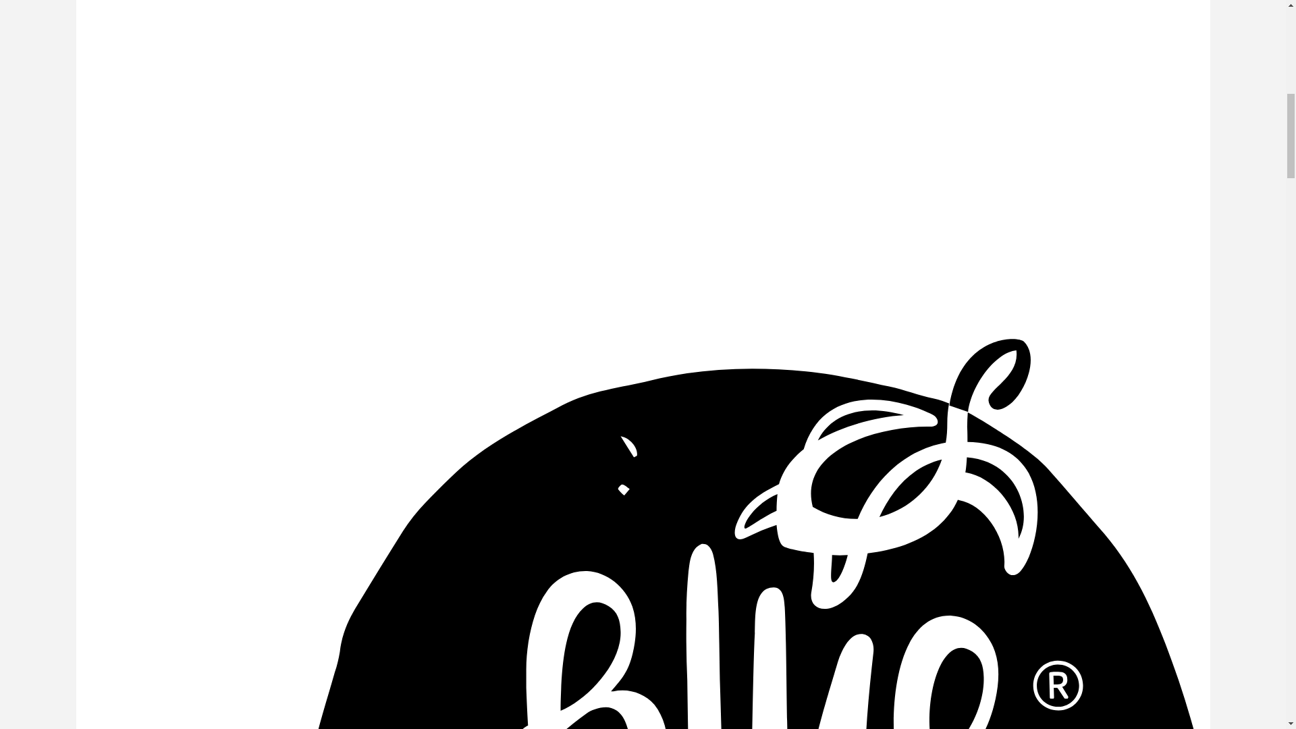 This screenshot has height=729, width=1296. I want to click on EN, so click(1196, 292).